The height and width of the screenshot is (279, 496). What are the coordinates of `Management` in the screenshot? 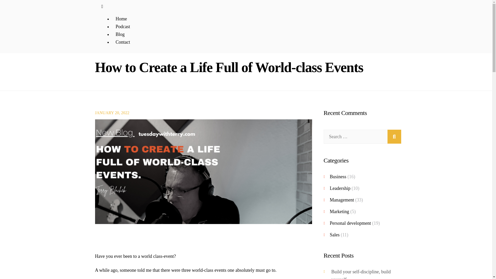 It's located at (342, 200).